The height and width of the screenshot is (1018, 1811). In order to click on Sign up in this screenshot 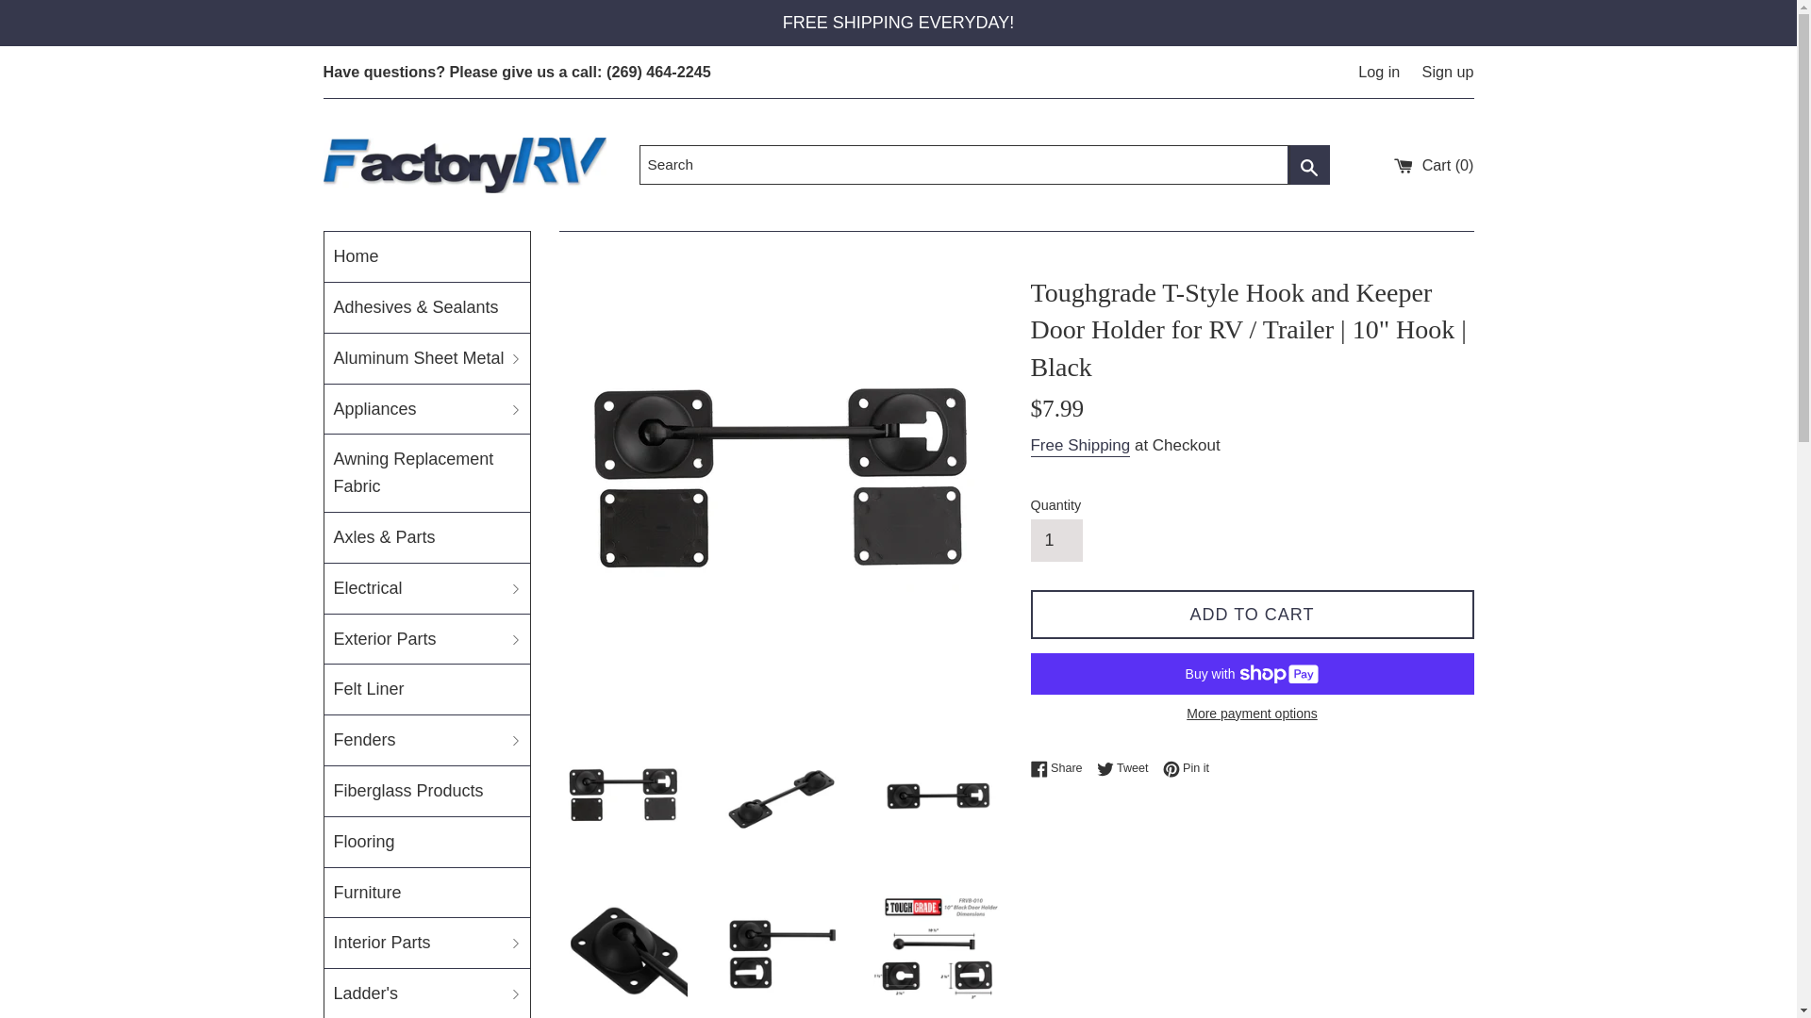, I will do `click(1447, 72)`.